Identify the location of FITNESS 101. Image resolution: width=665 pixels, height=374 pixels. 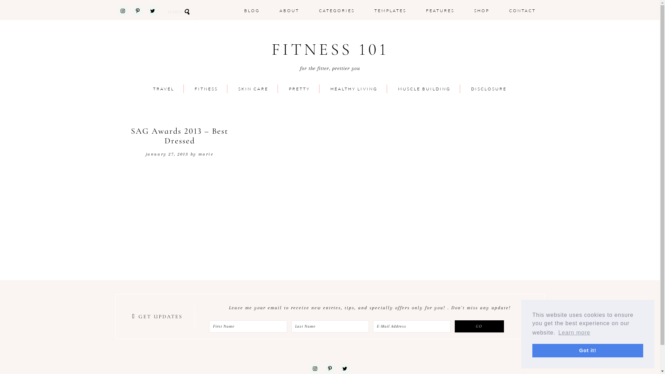
(330, 50).